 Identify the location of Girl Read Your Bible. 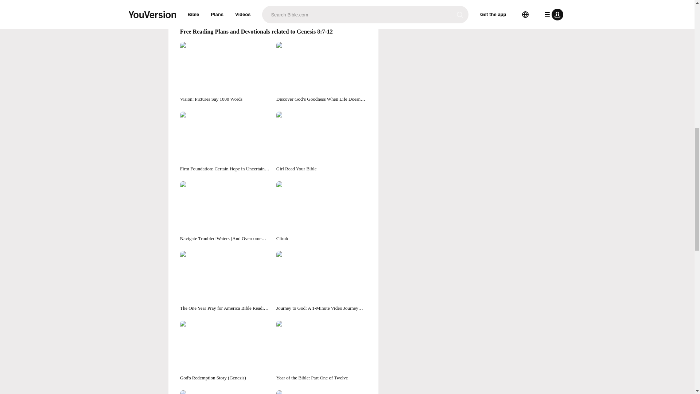
(322, 142).